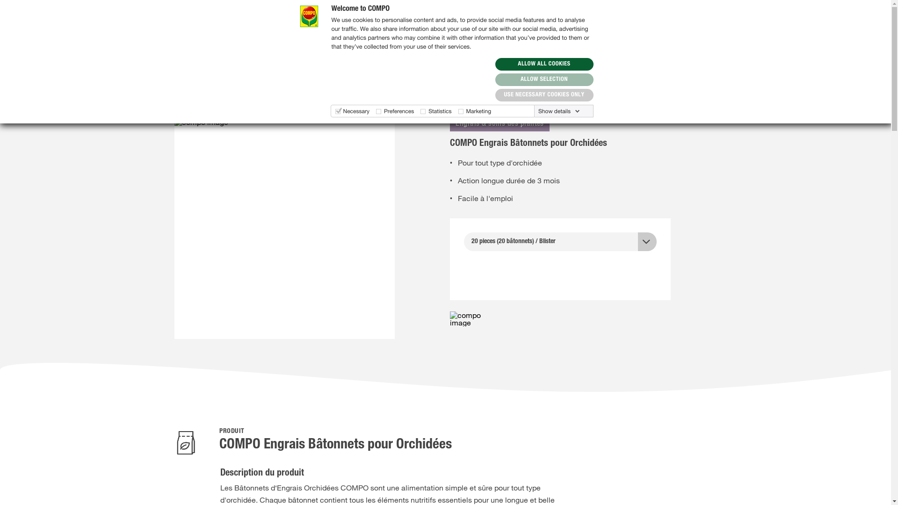 The width and height of the screenshot is (898, 505). What do you see at coordinates (544, 65) in the screenshot?
I see `ALLOW ALL COOKIES` at bounding box center [544, 65].